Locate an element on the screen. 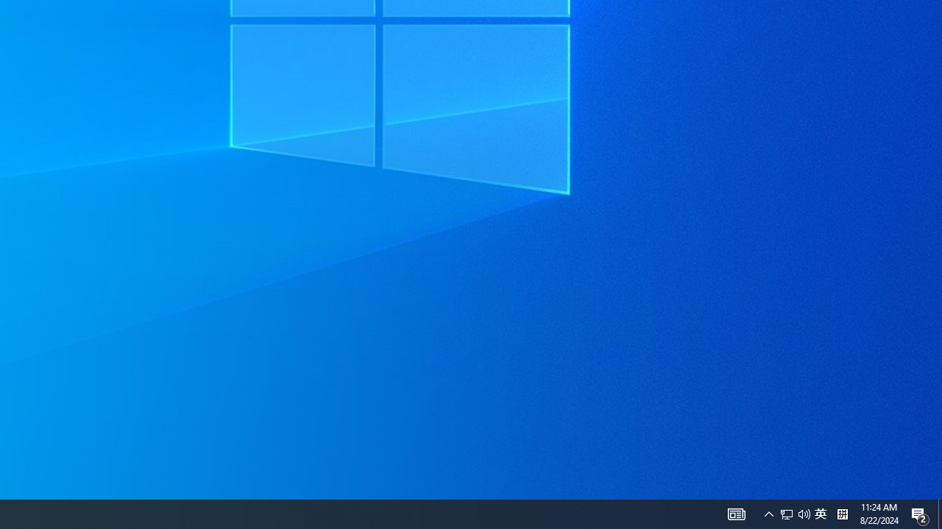 The image size is (942, 529). Tray Input Indicator - Chinese (Simplified, China) is located at coordinates (842, 514).